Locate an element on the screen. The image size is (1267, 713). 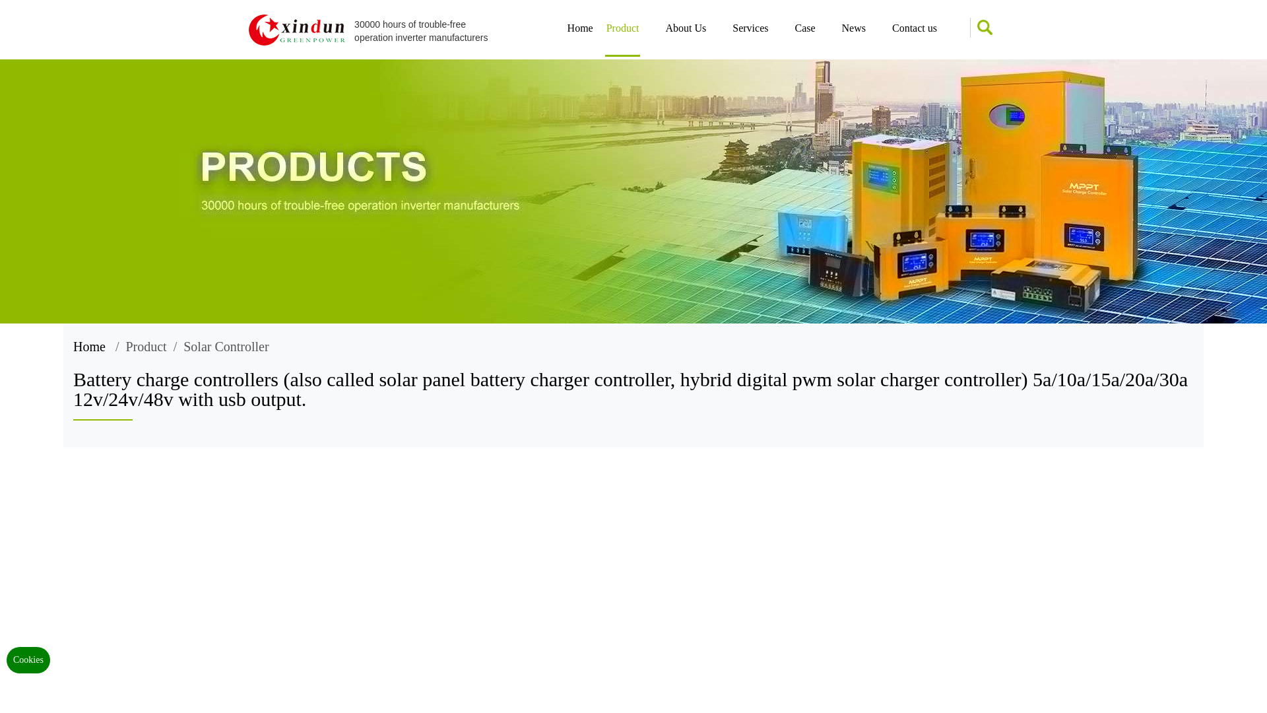
Product is located at coordinates (145, 346).